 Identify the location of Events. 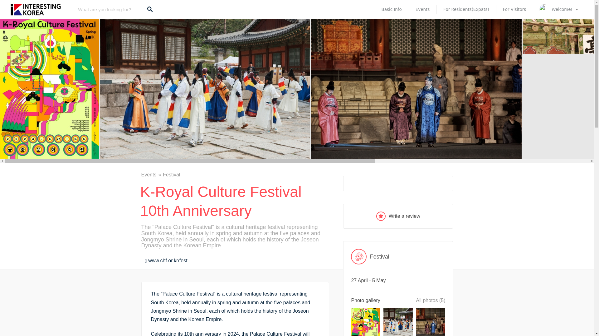
(422, 9).